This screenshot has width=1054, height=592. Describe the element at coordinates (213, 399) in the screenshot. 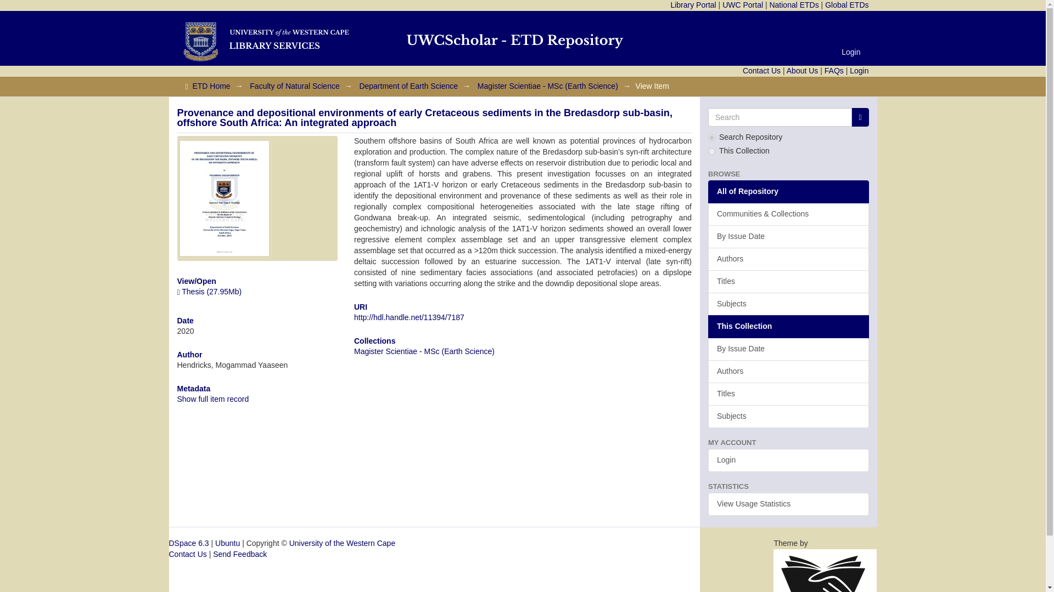

I see `Show full item record` at that location.